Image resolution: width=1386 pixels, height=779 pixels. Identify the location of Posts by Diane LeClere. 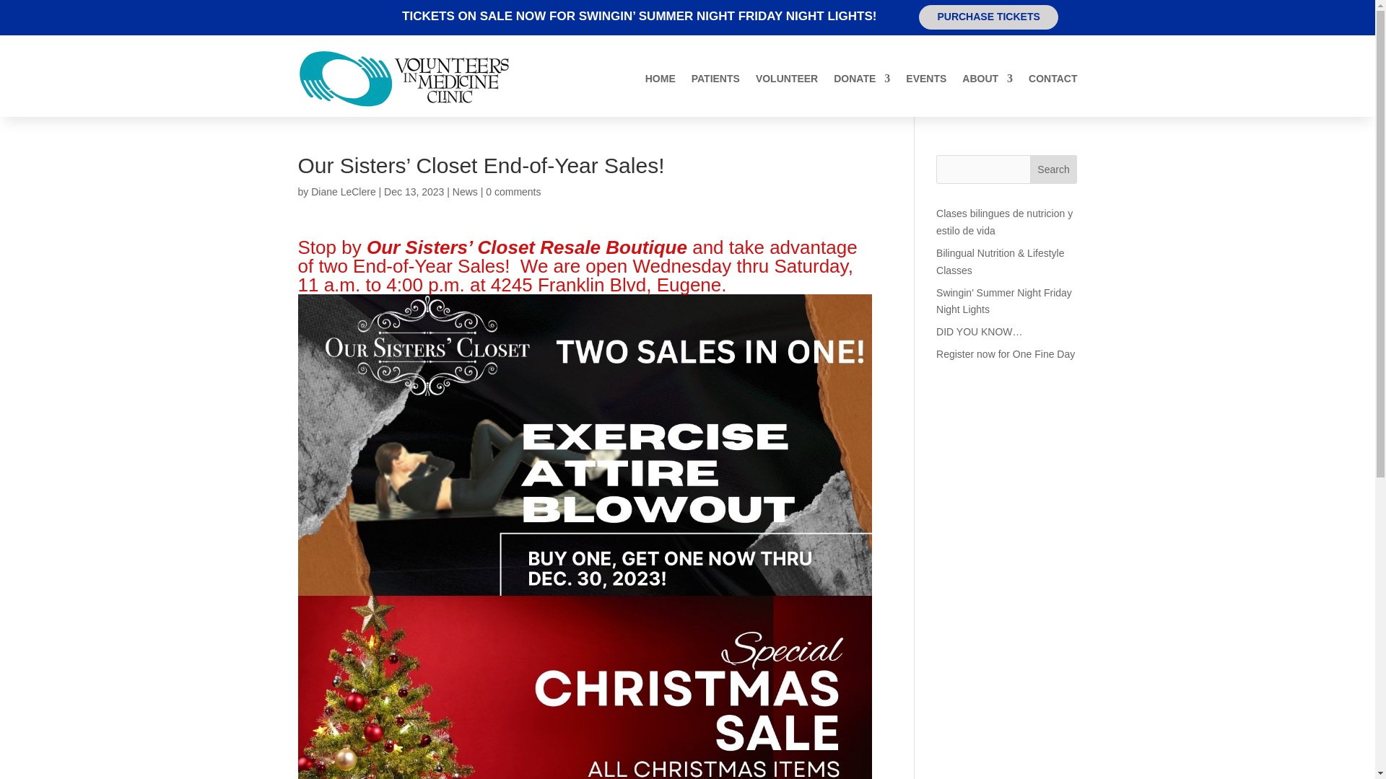
(343, 192).